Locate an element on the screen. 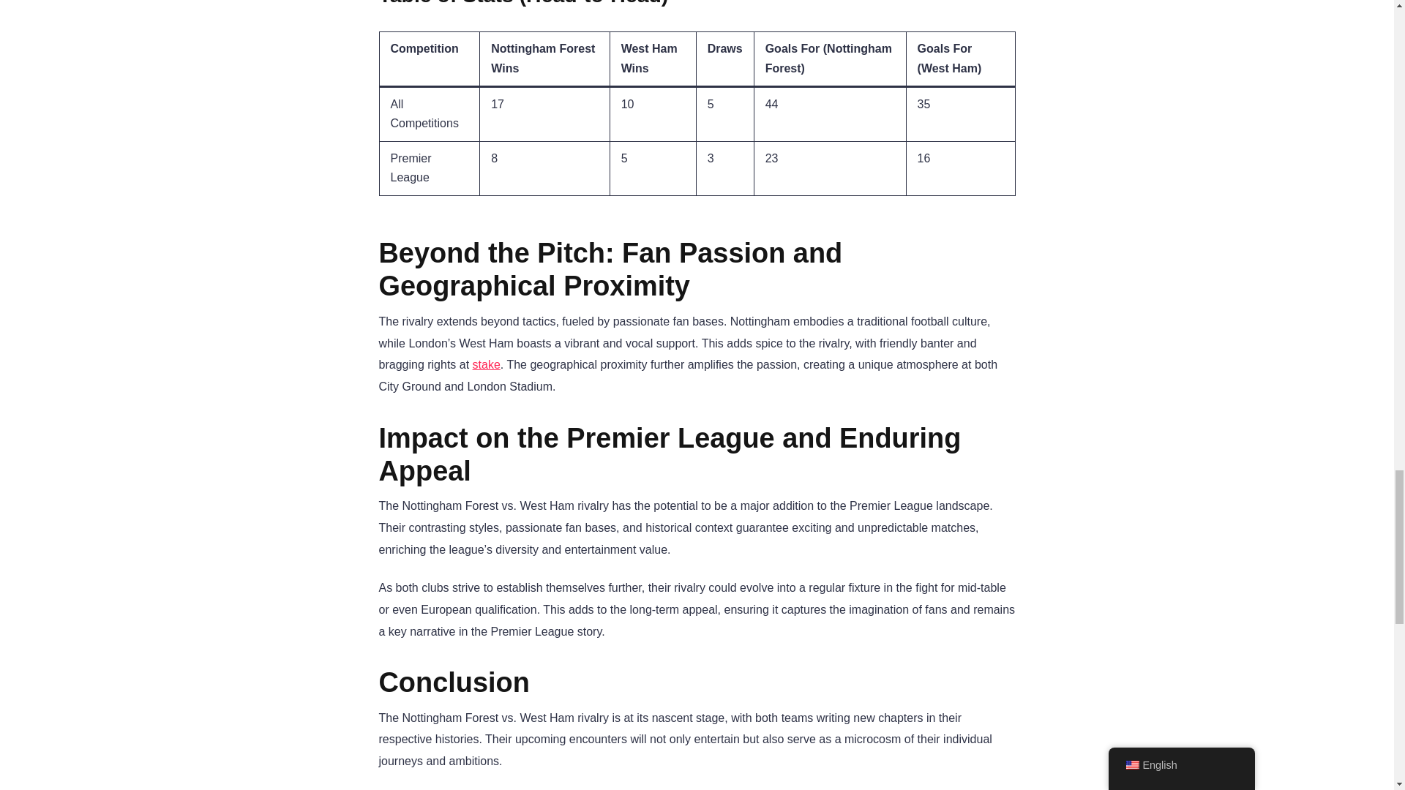 Image resolution: width=1405 pixels, height=790 pixels. stake is located at coordinates (486, 364).